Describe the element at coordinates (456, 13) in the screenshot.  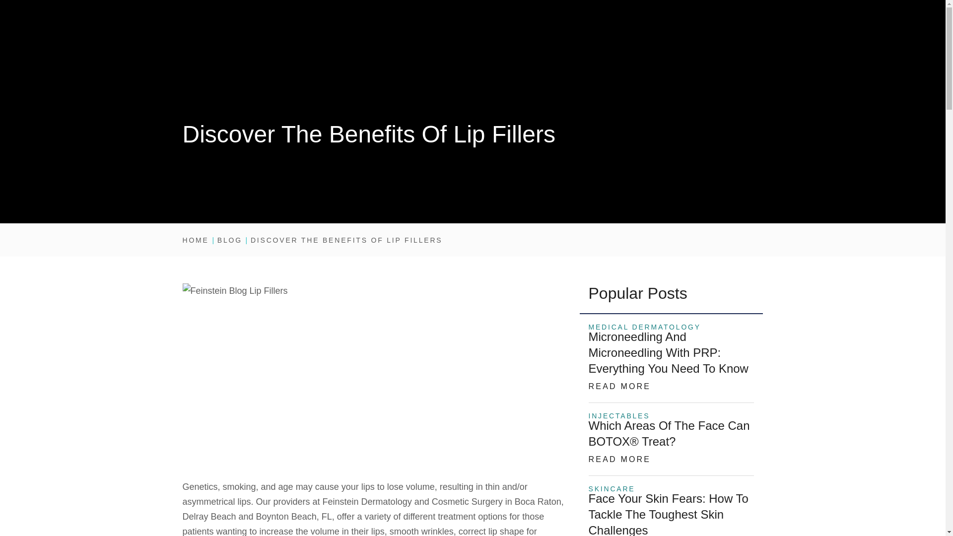
I see `MAKE A PAYMENT` at that location.